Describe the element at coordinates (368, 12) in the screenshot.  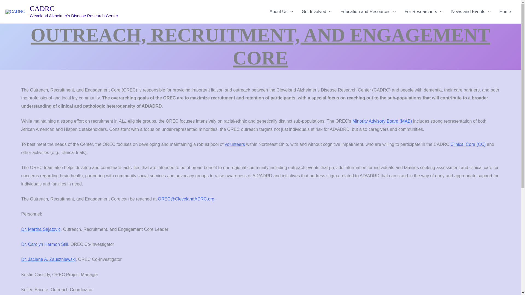
I see `Education and Resources` at that location.